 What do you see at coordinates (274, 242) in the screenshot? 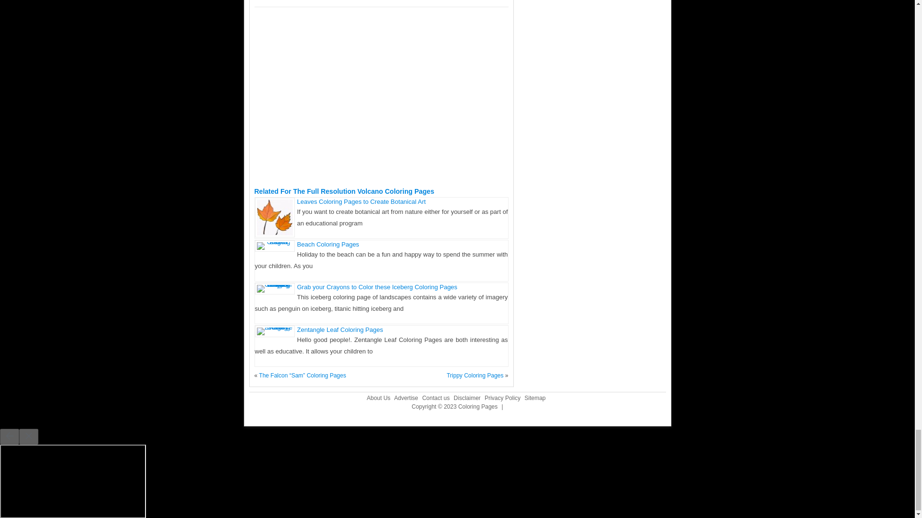
I see `Beach Coloring Pages` at bounding box center [274, 242].